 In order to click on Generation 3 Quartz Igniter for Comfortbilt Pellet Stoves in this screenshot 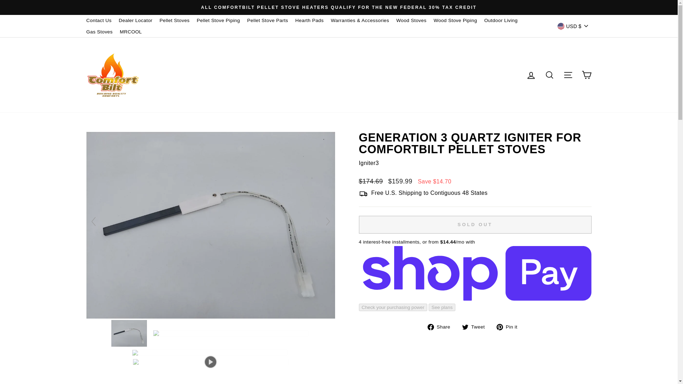, I will do `click(210, 316)`.